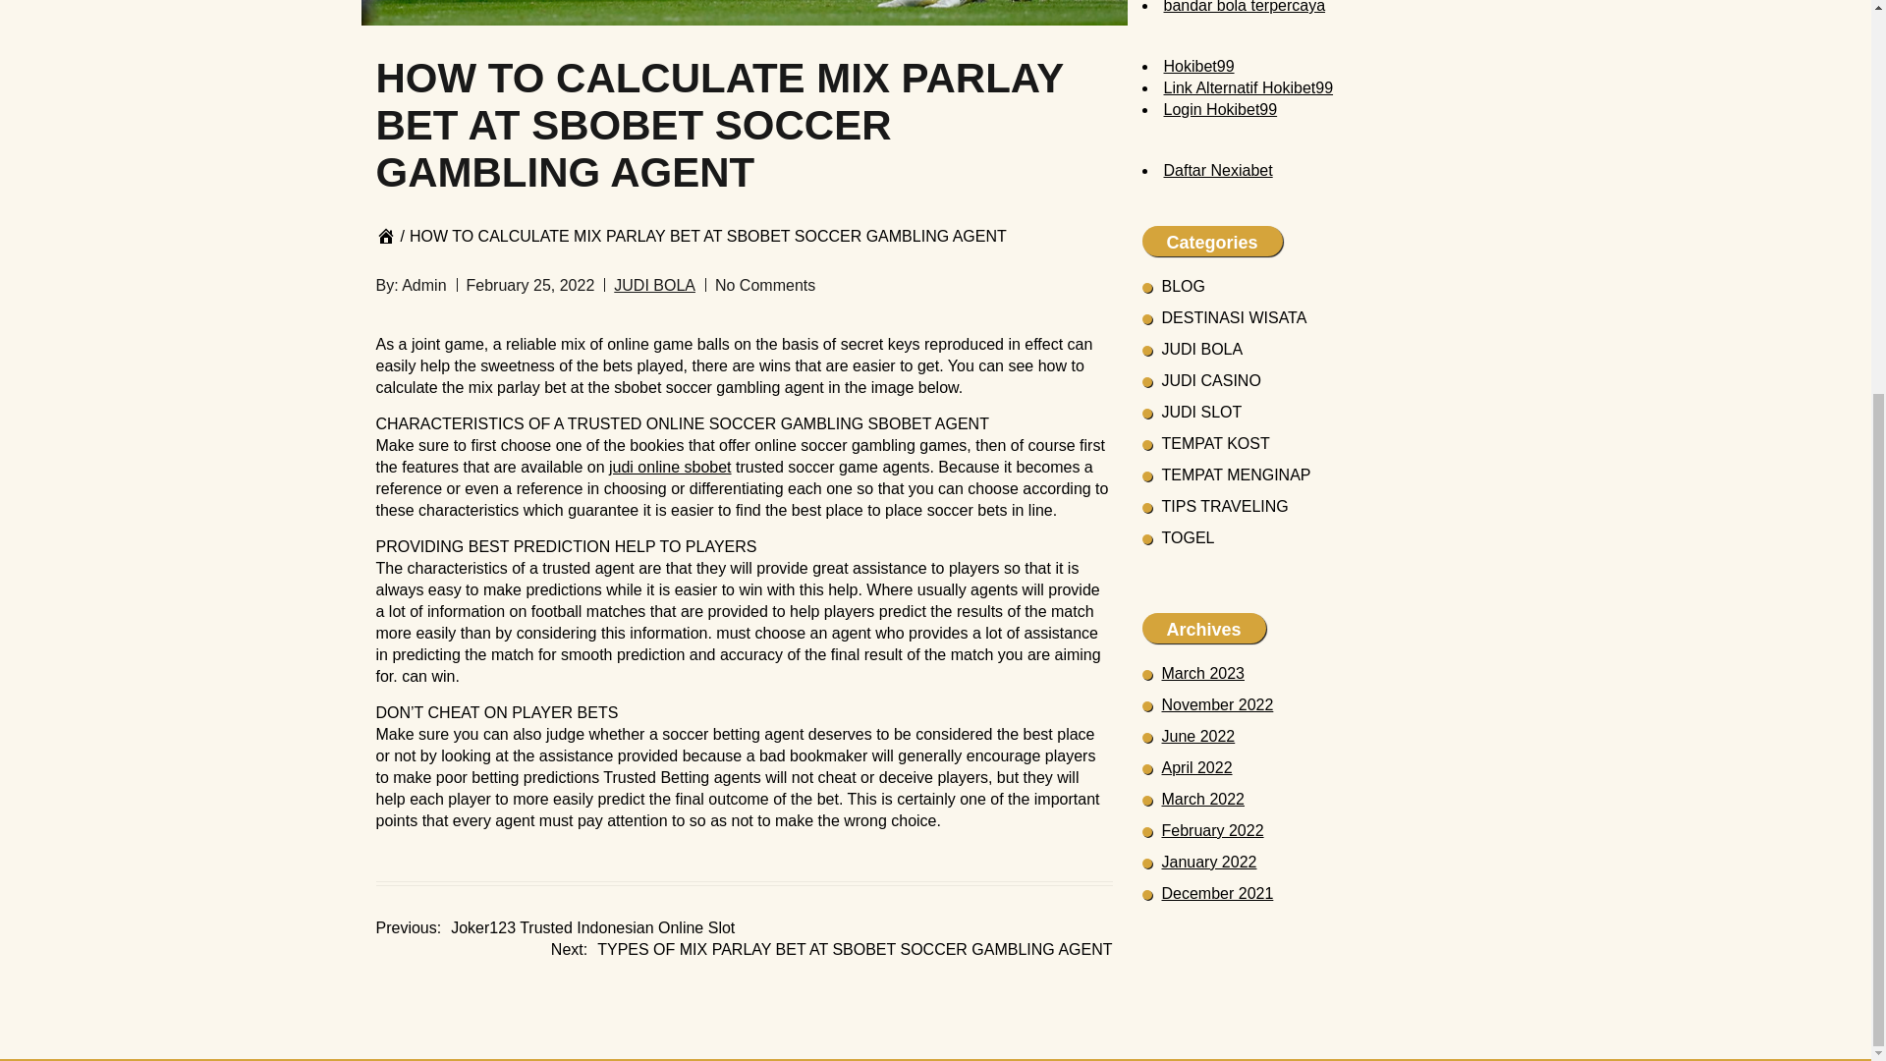  Describe the element at coordinates (1183, 286) in the screenshot. I see `BLOG` at that location.